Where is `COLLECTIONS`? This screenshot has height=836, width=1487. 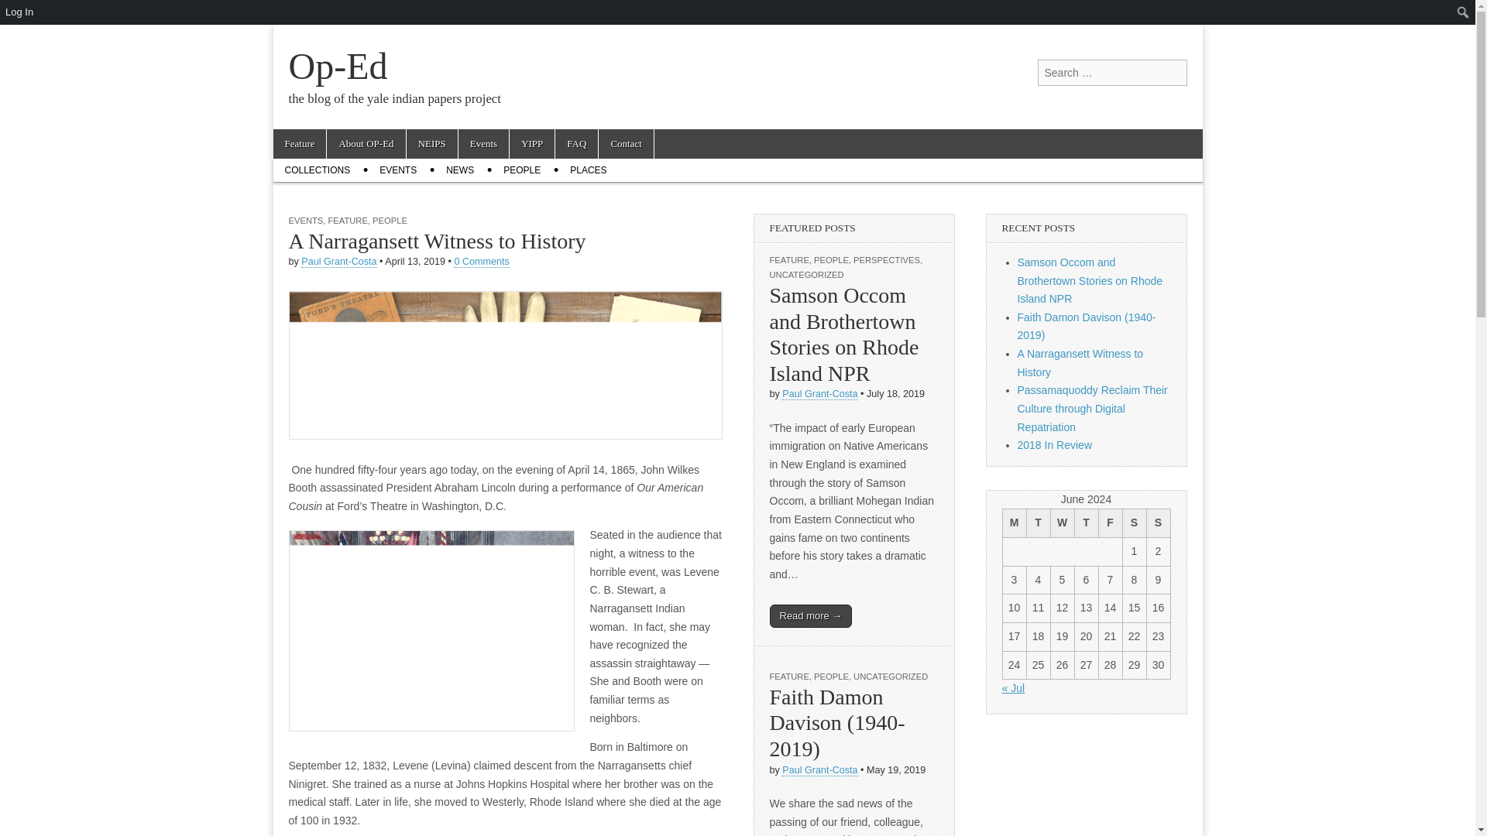
COLLECTIONS is located at coordinates (316, 170).